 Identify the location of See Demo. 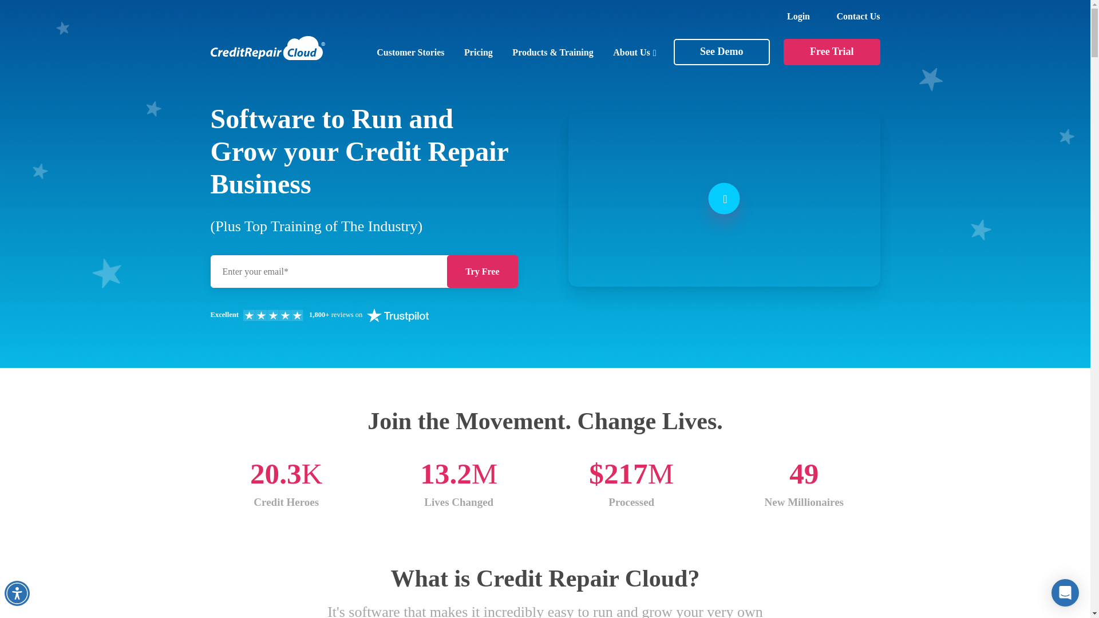
(721, 52).